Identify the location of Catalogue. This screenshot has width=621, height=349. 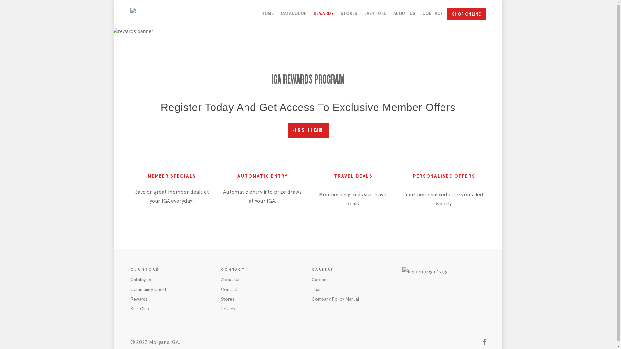
(172, 280).